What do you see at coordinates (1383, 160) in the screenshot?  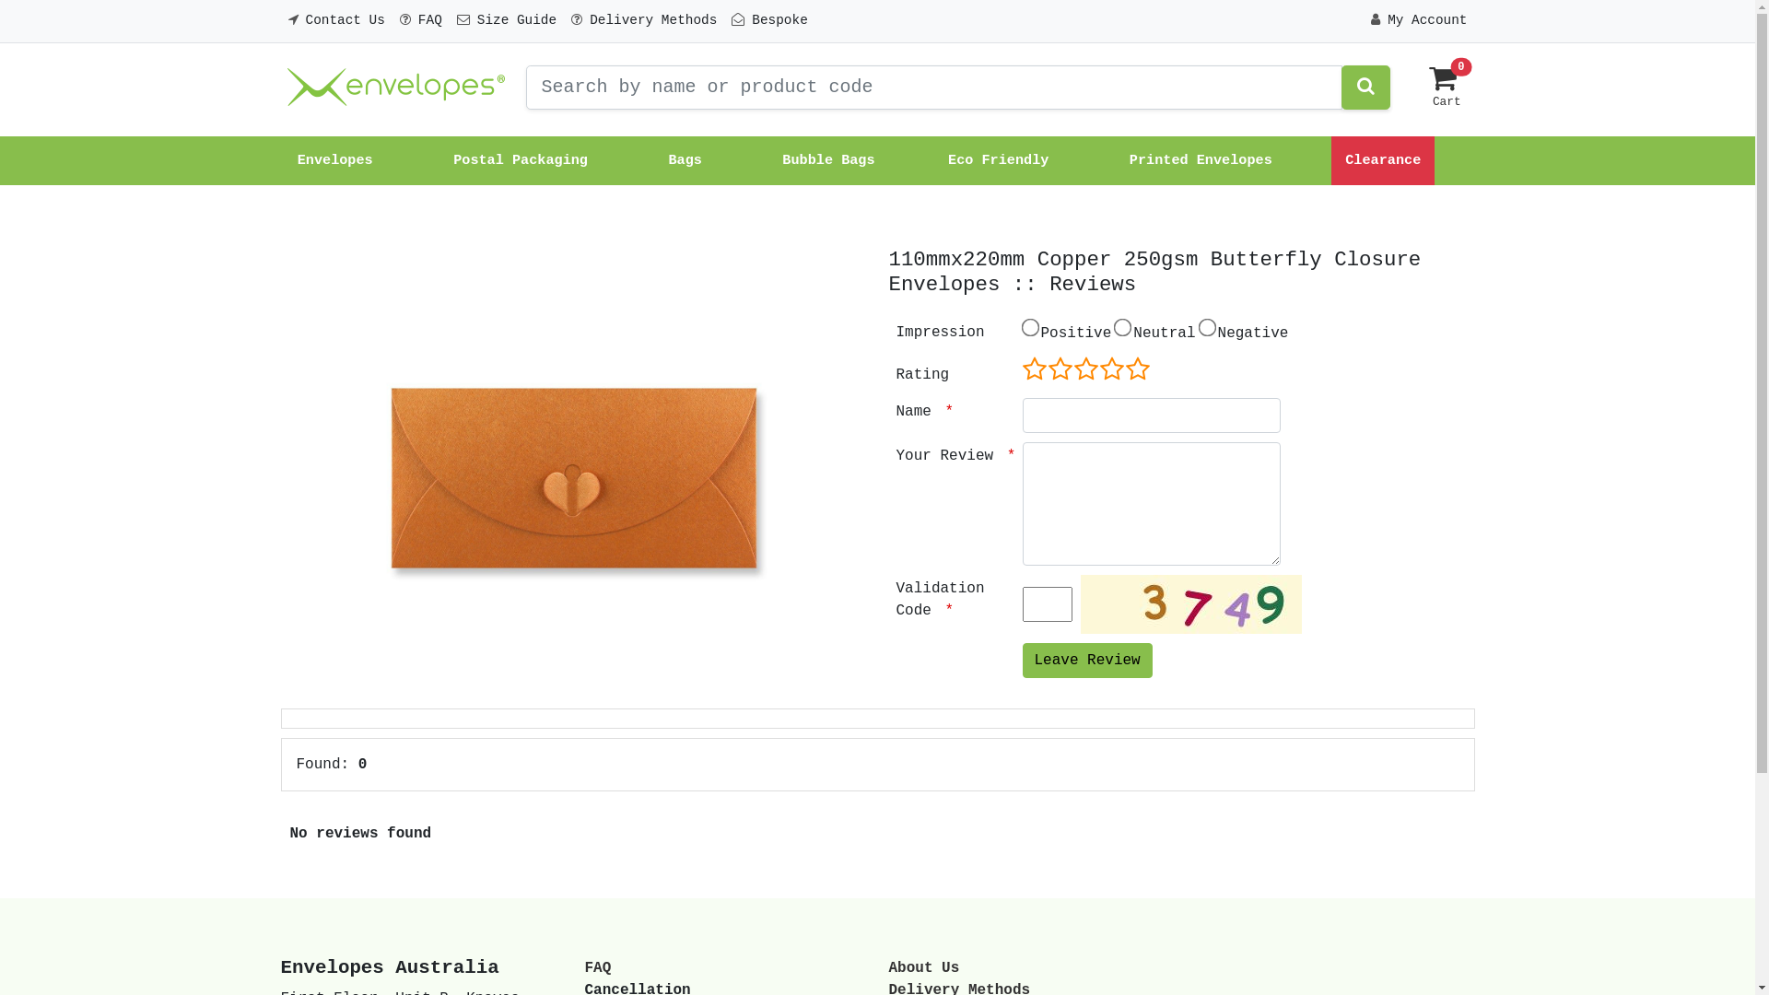 I see `Clearance` at bounding box center [1383, 160].